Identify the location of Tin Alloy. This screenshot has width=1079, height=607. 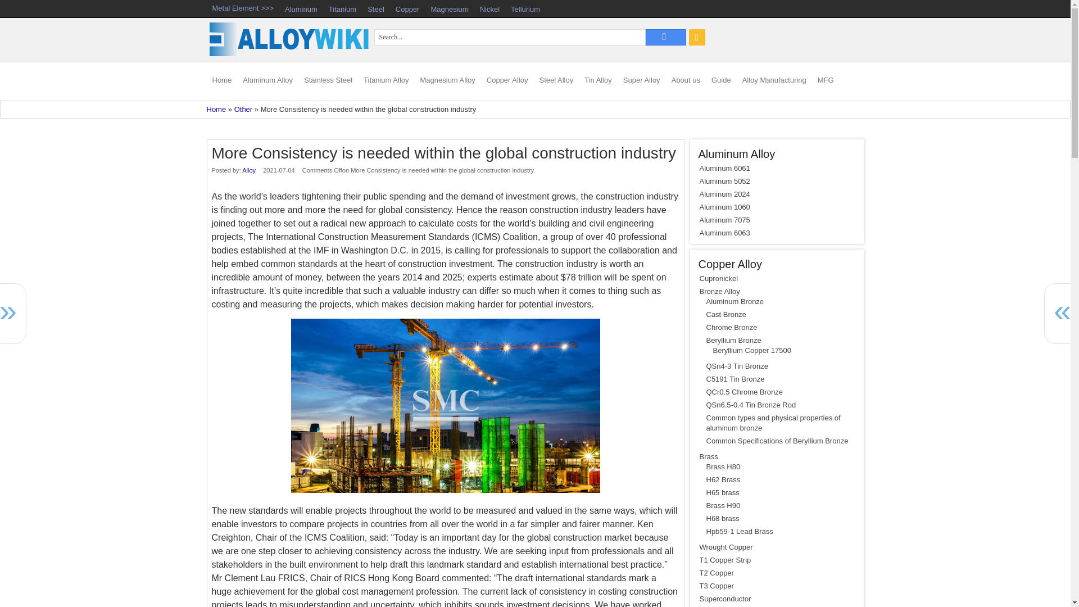
(598, 81).